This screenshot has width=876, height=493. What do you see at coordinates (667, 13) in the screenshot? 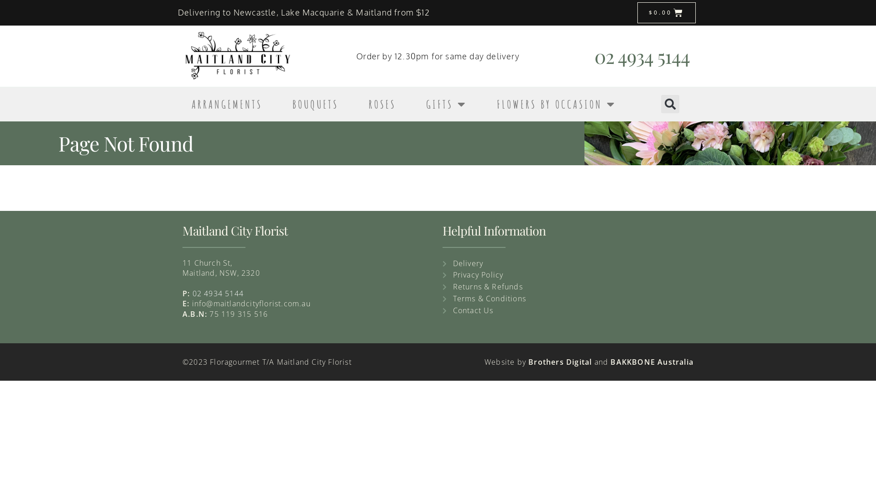
I see `$0.00` at bounding box center [667, 13].